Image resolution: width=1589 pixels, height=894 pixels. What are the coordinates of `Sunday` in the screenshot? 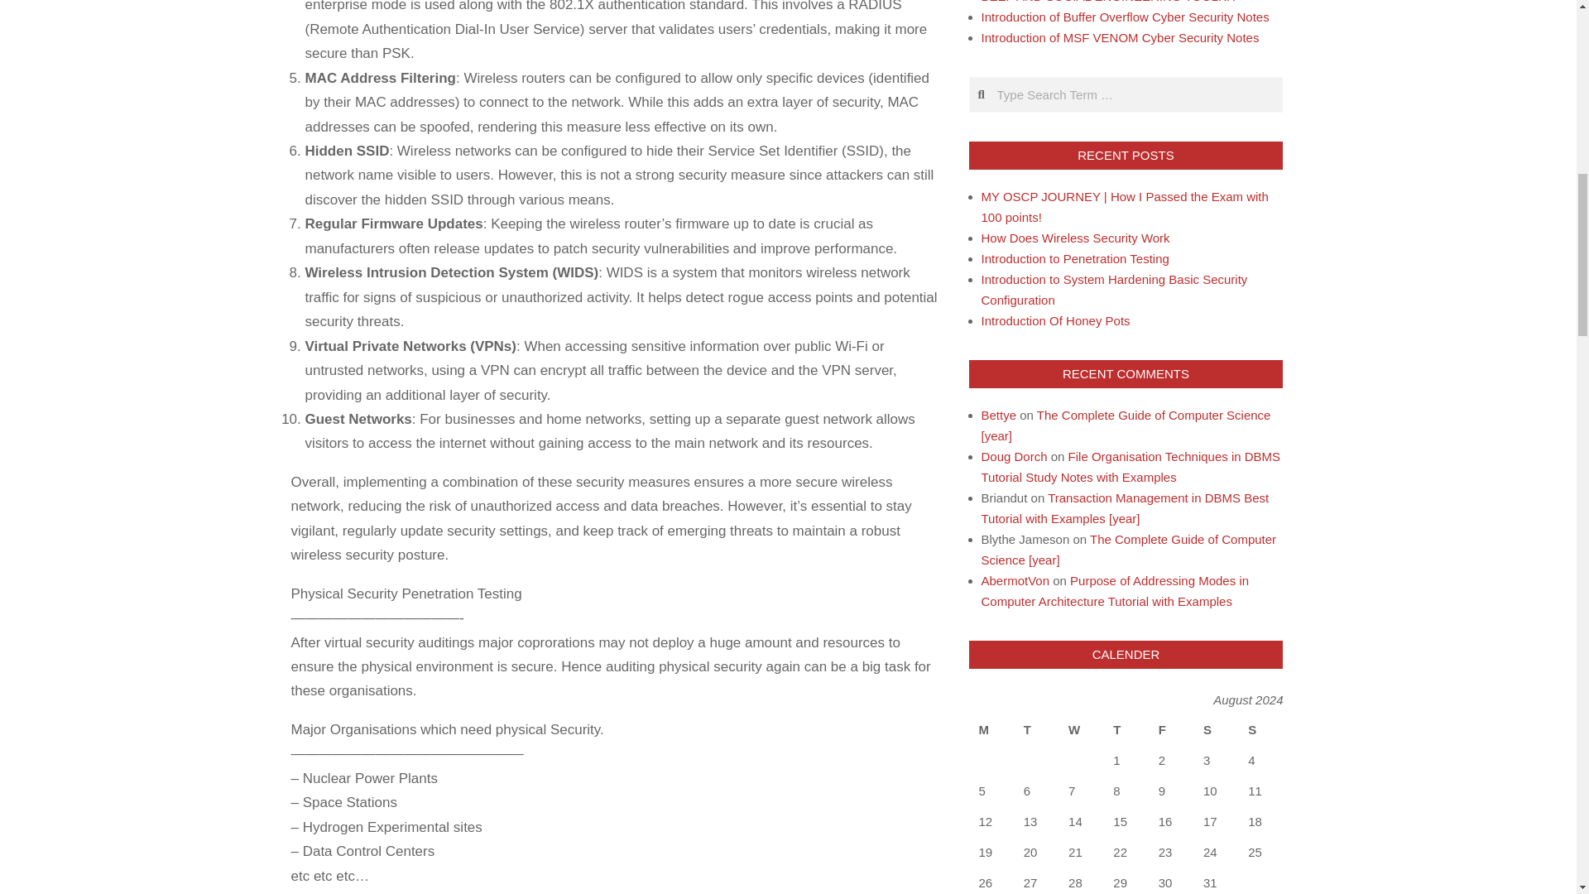 It's located at (1260, 728).